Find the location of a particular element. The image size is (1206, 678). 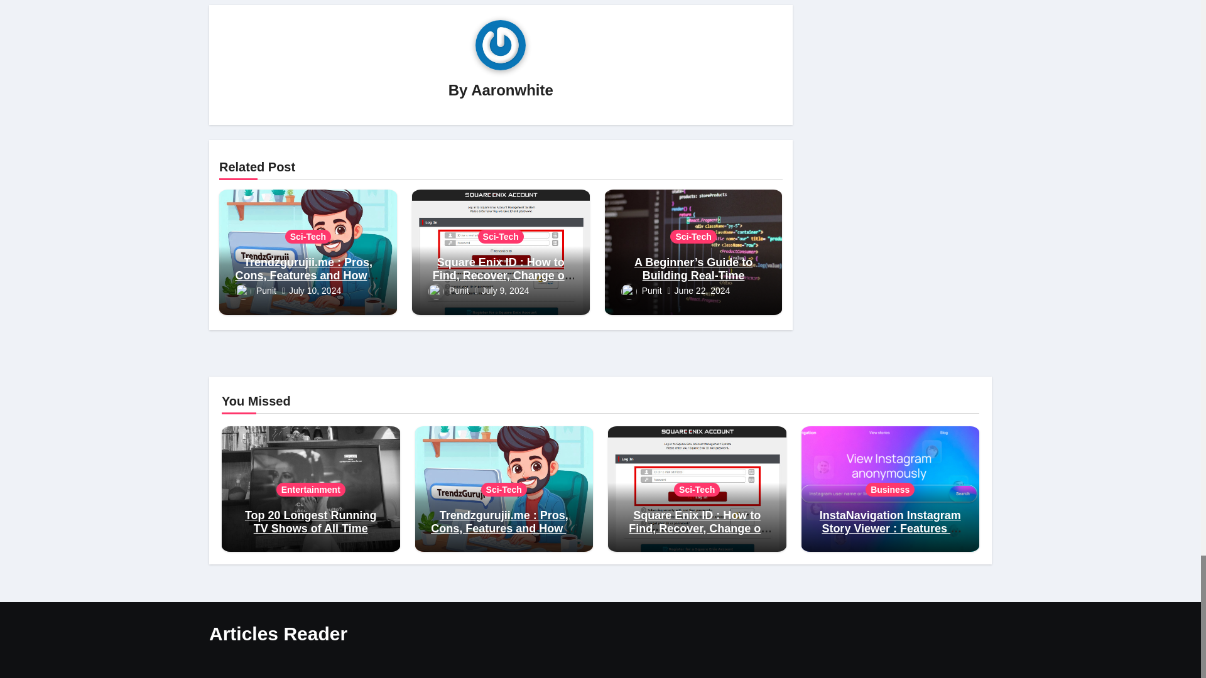

Permalink to: Top 20 Longest Running TV Shows of All Time is located at coordinates (310, 522).